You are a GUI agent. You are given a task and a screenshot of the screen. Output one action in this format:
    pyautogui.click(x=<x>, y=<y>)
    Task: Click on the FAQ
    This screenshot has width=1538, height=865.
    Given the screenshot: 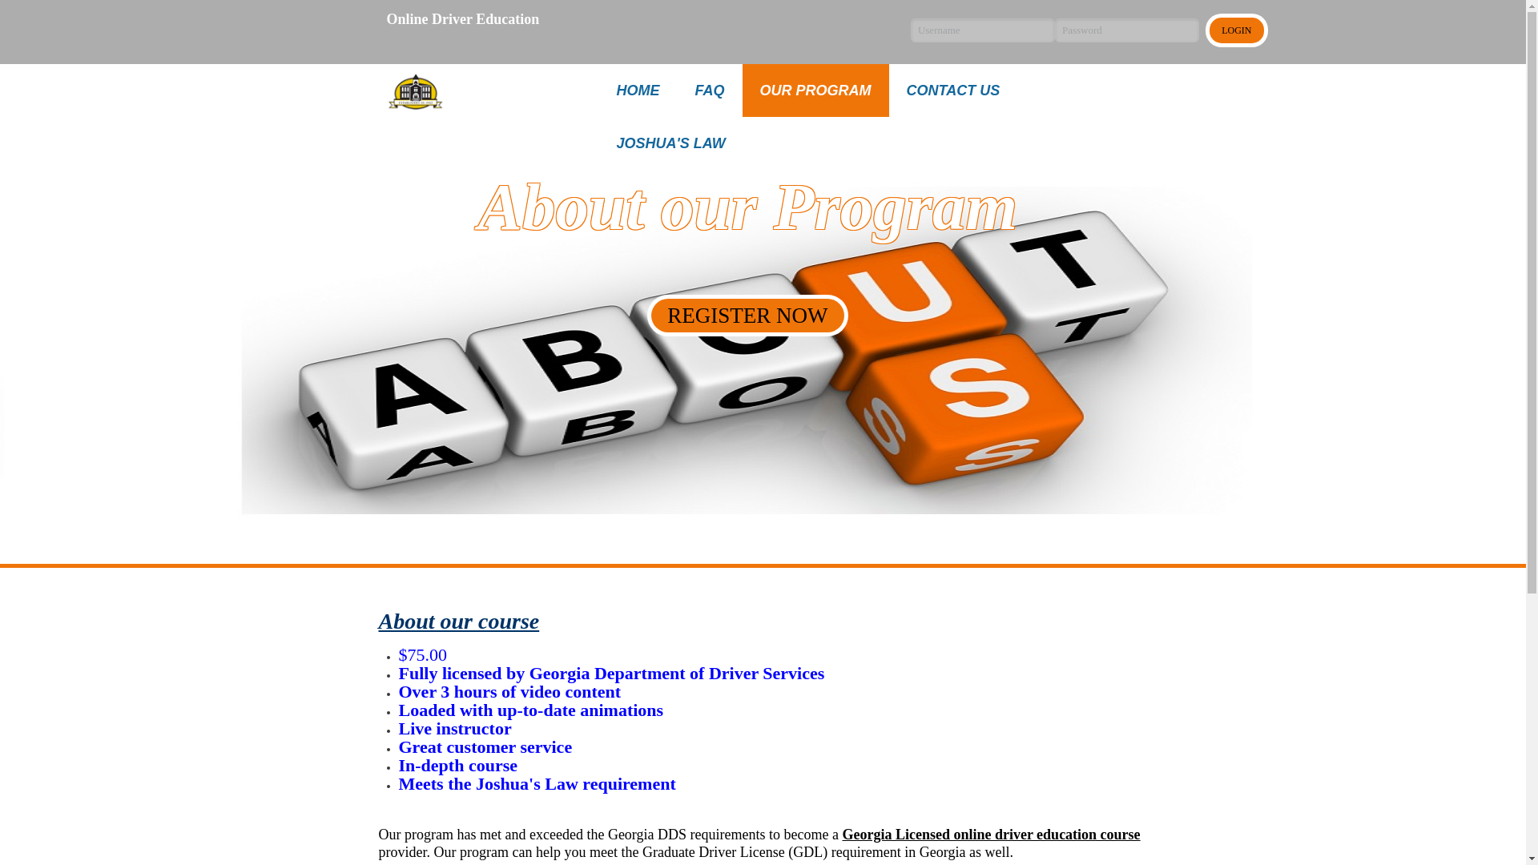 What is the action you would take?
    pyautogui.click(x=710, y=90)
    